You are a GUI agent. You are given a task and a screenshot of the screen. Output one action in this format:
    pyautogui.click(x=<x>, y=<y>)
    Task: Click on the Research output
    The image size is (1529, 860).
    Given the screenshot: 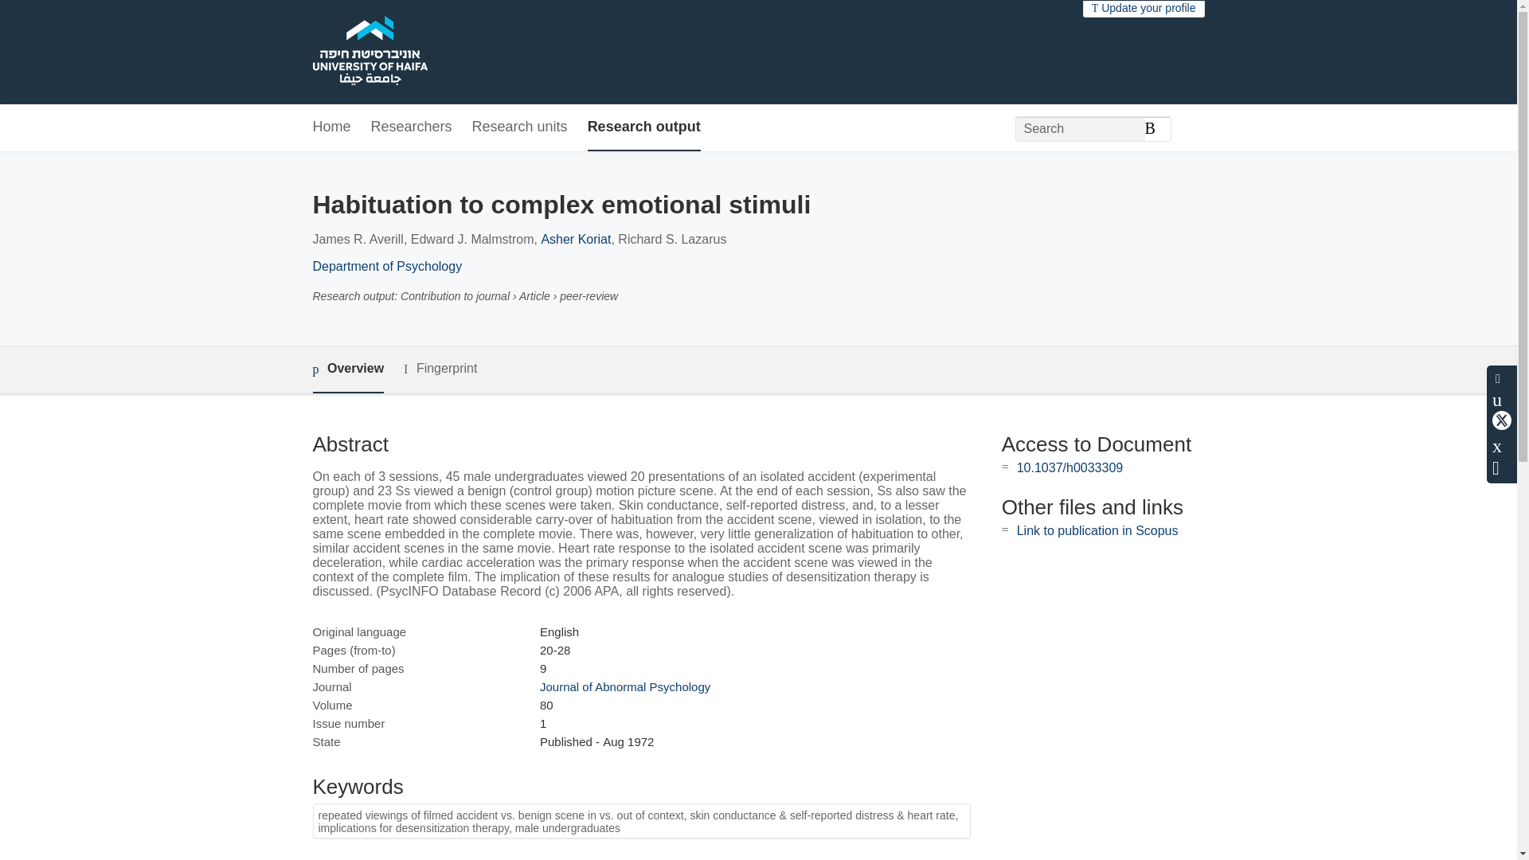 What is the action you would take?
    pyautogui.click(x=643, y=127)
    